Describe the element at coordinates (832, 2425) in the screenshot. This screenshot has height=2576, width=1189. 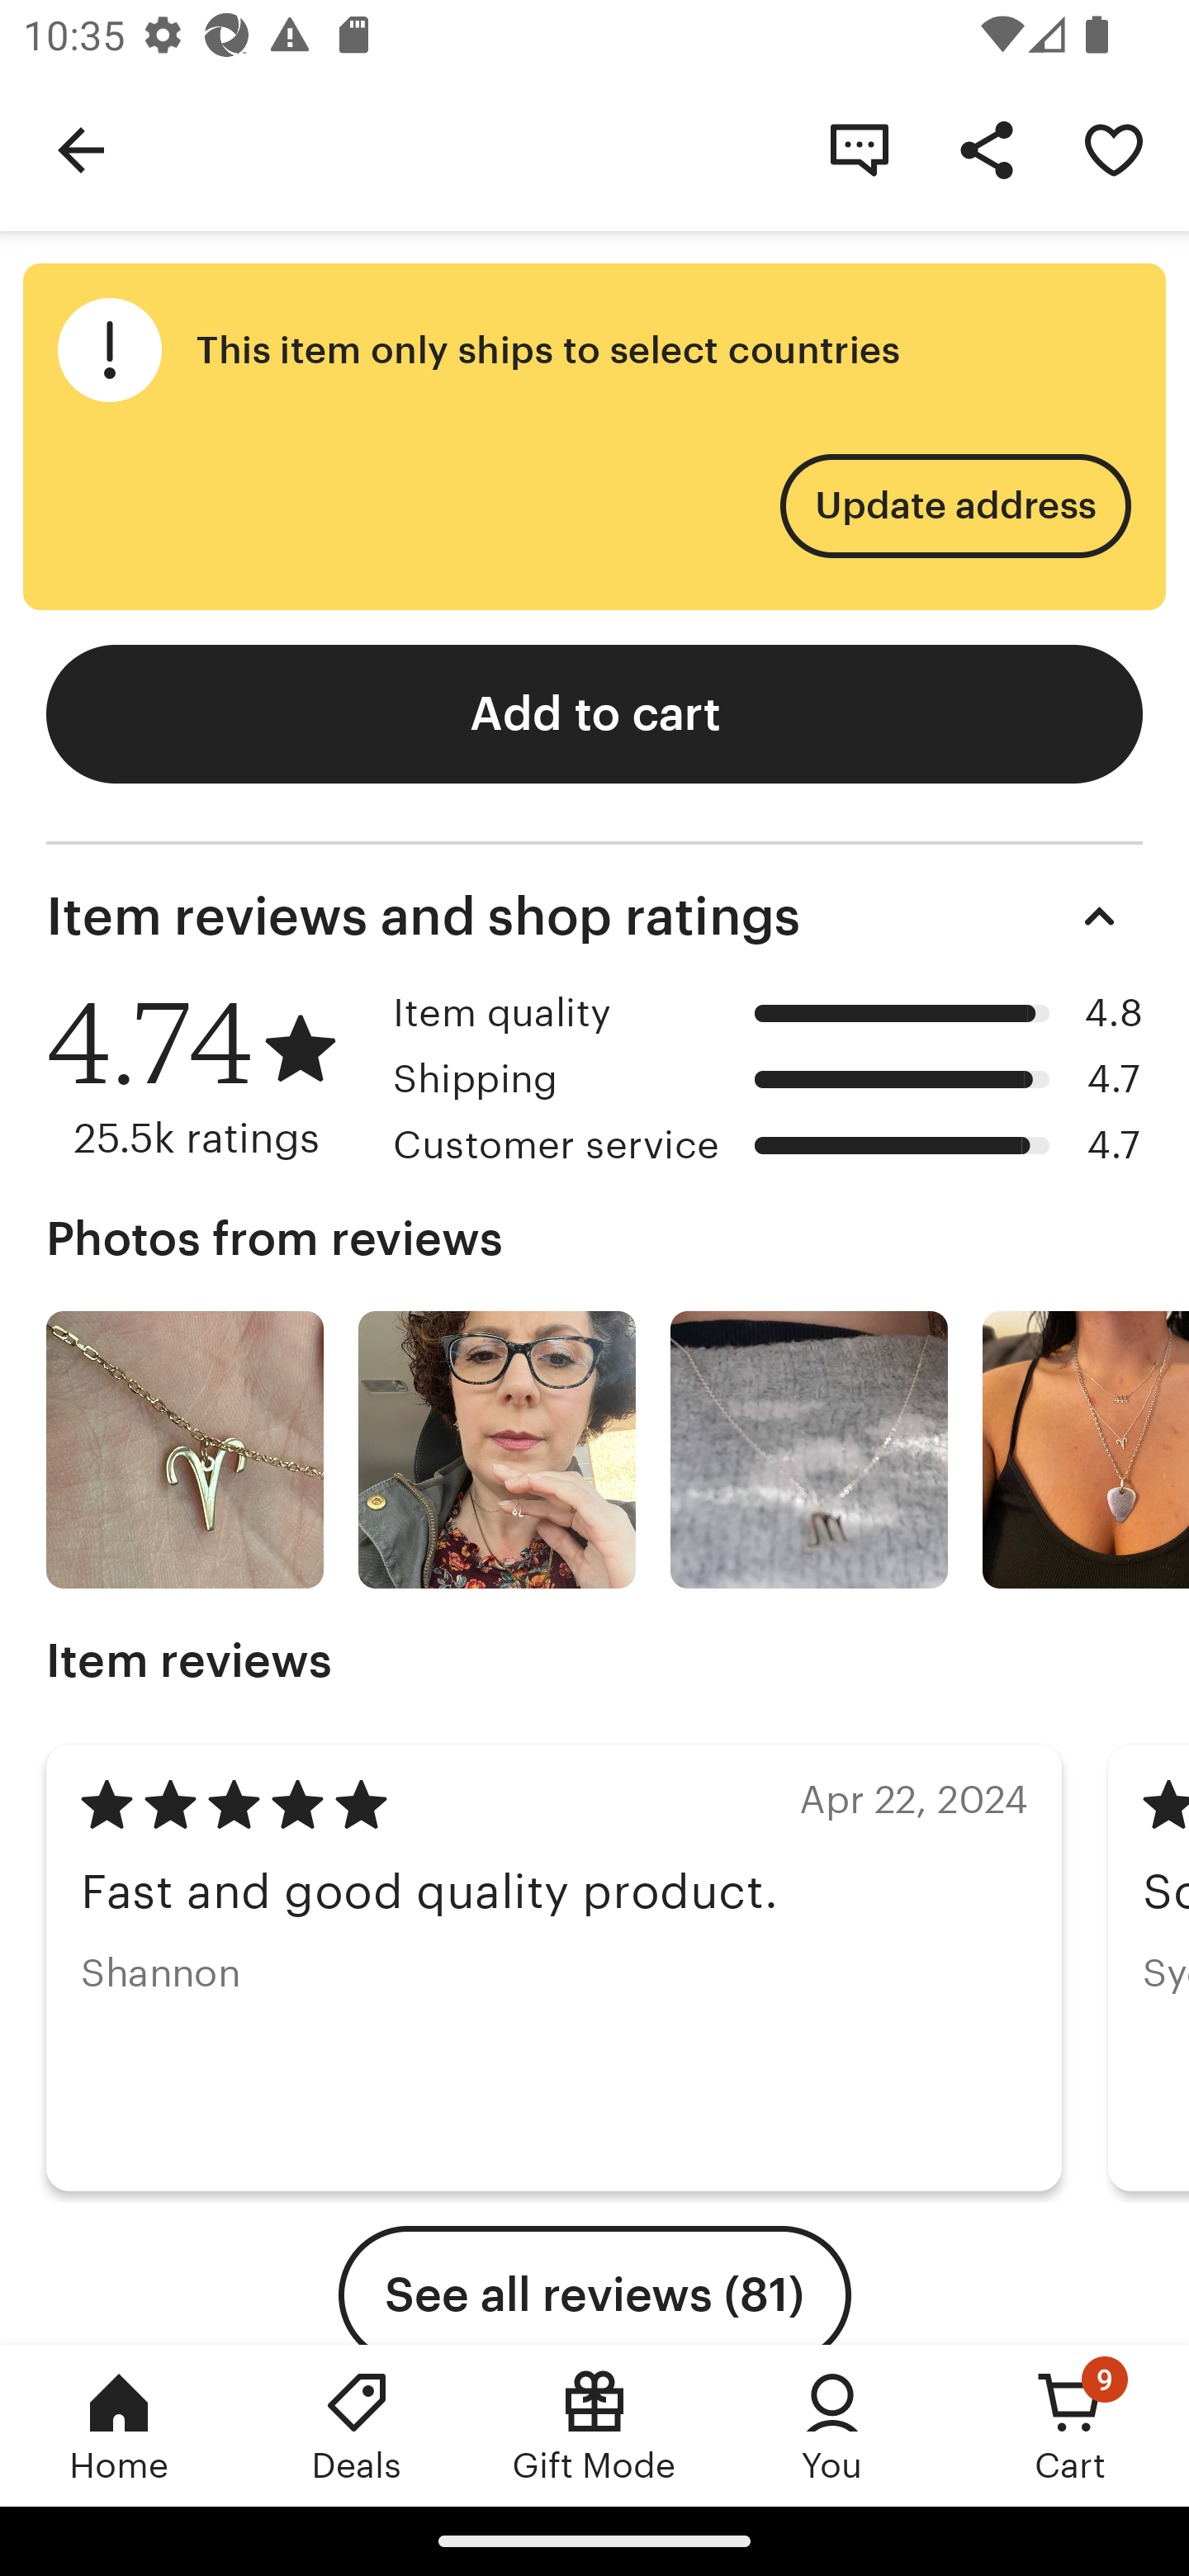
I see `You` at that location.